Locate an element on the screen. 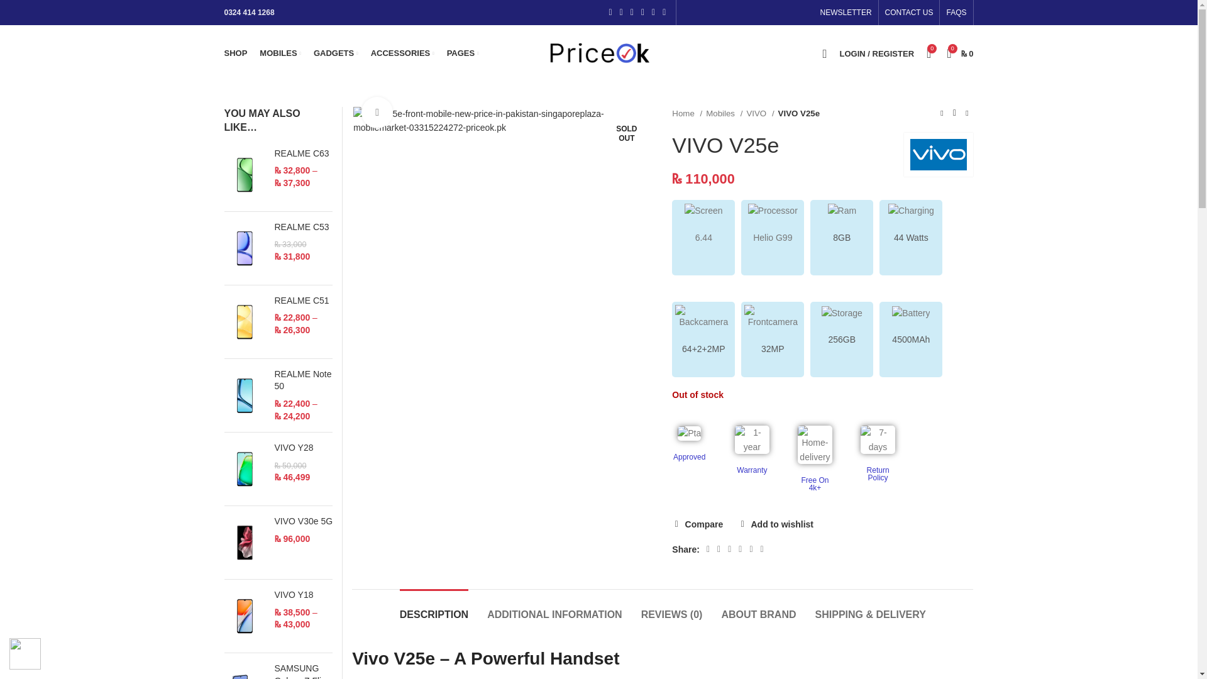  1-year is located at coordinates (752, 440).